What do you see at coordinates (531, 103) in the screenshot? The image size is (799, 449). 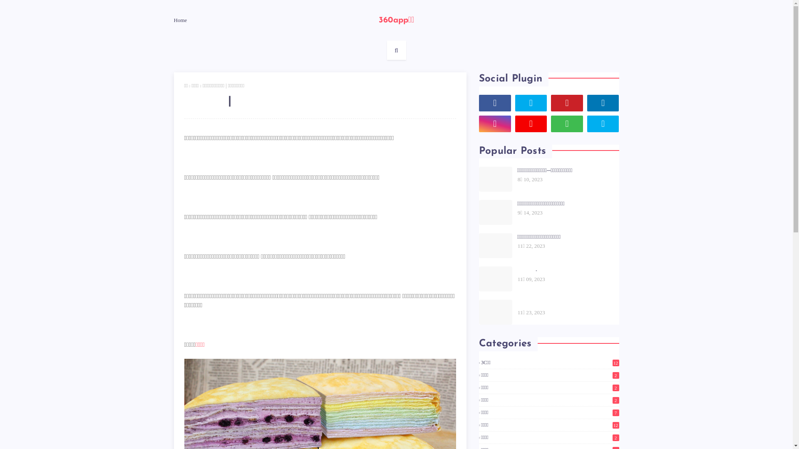 I see `twitter` at bounding box center [531, 103].